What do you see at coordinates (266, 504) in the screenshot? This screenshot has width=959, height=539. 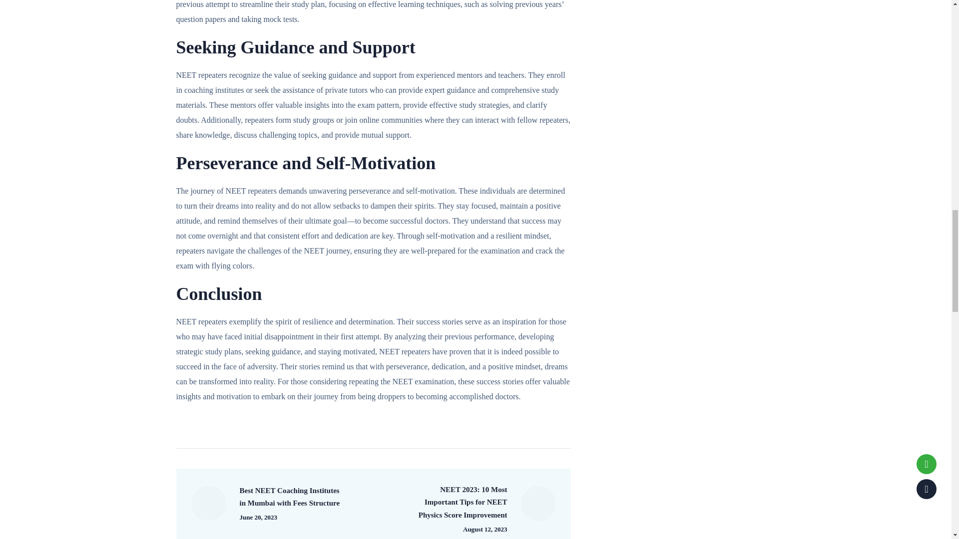 I see `Best NEET Coaching Institutes in Mumbai with Fees Structure` at bounding box center [266, 504].